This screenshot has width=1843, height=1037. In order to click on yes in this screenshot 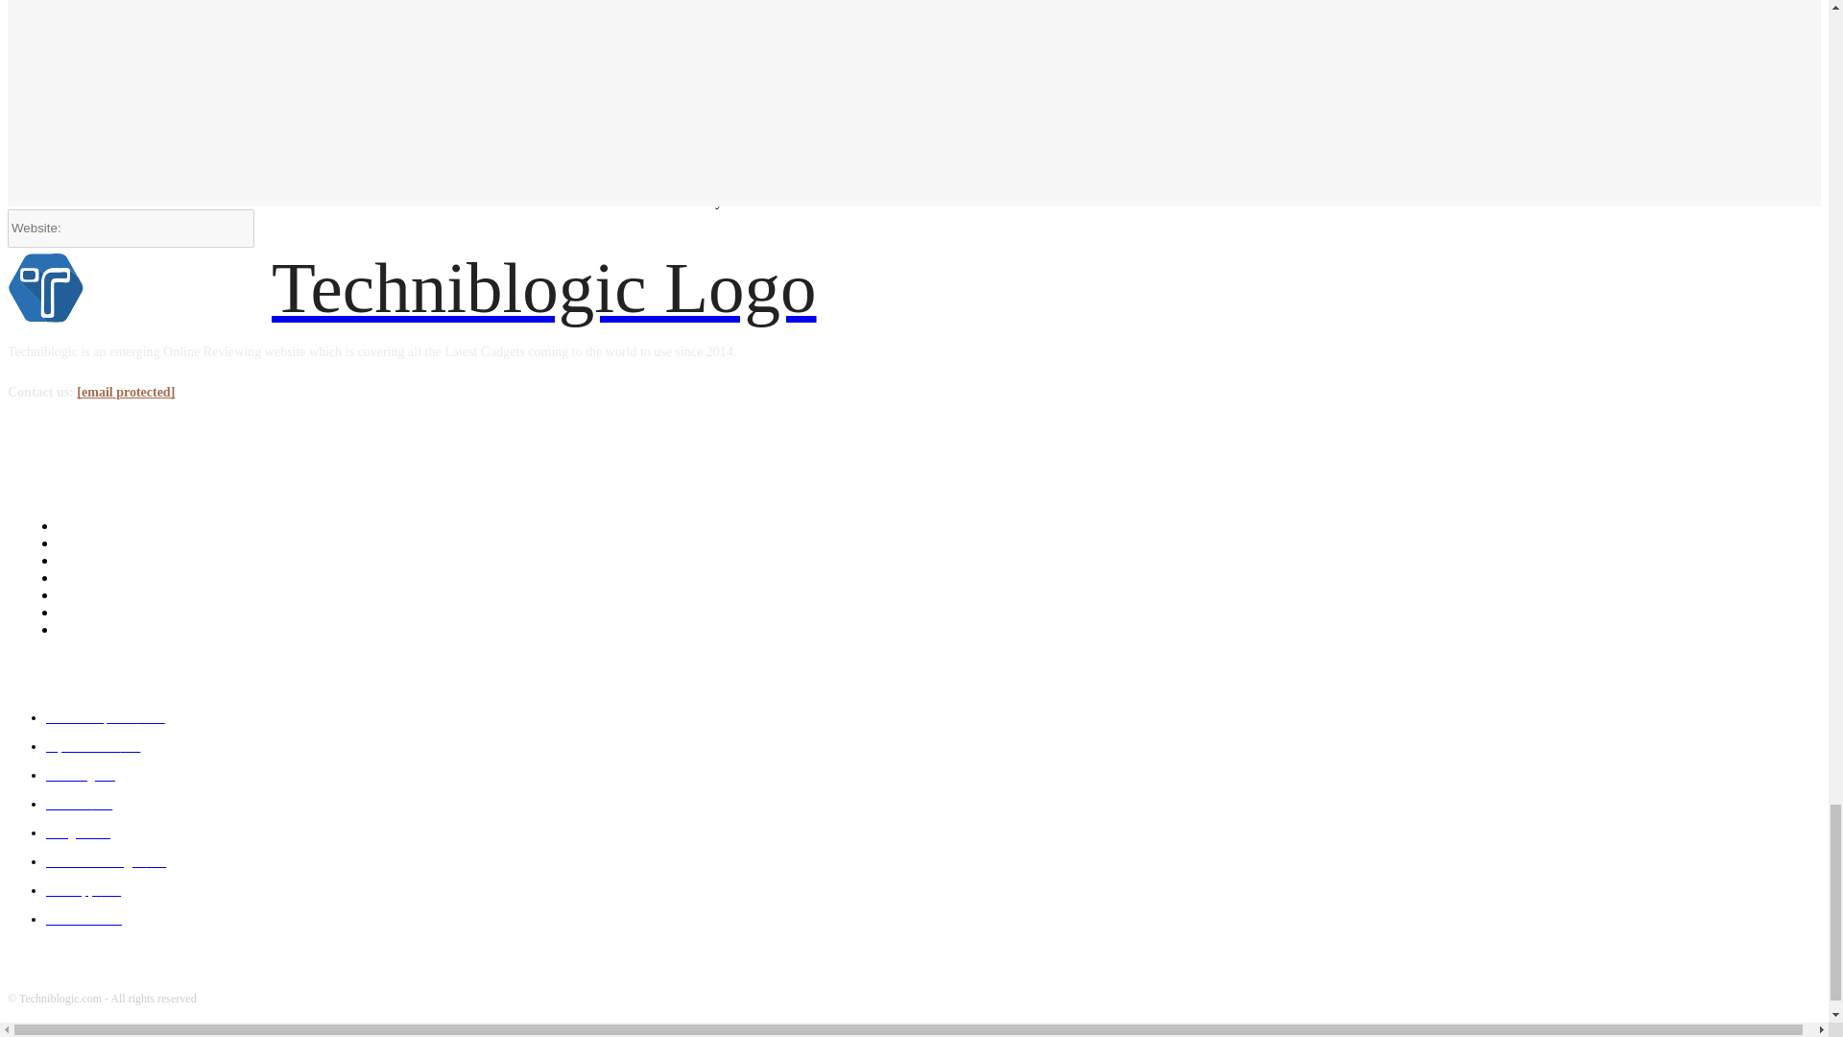, I will do `click(1269, 159)`.